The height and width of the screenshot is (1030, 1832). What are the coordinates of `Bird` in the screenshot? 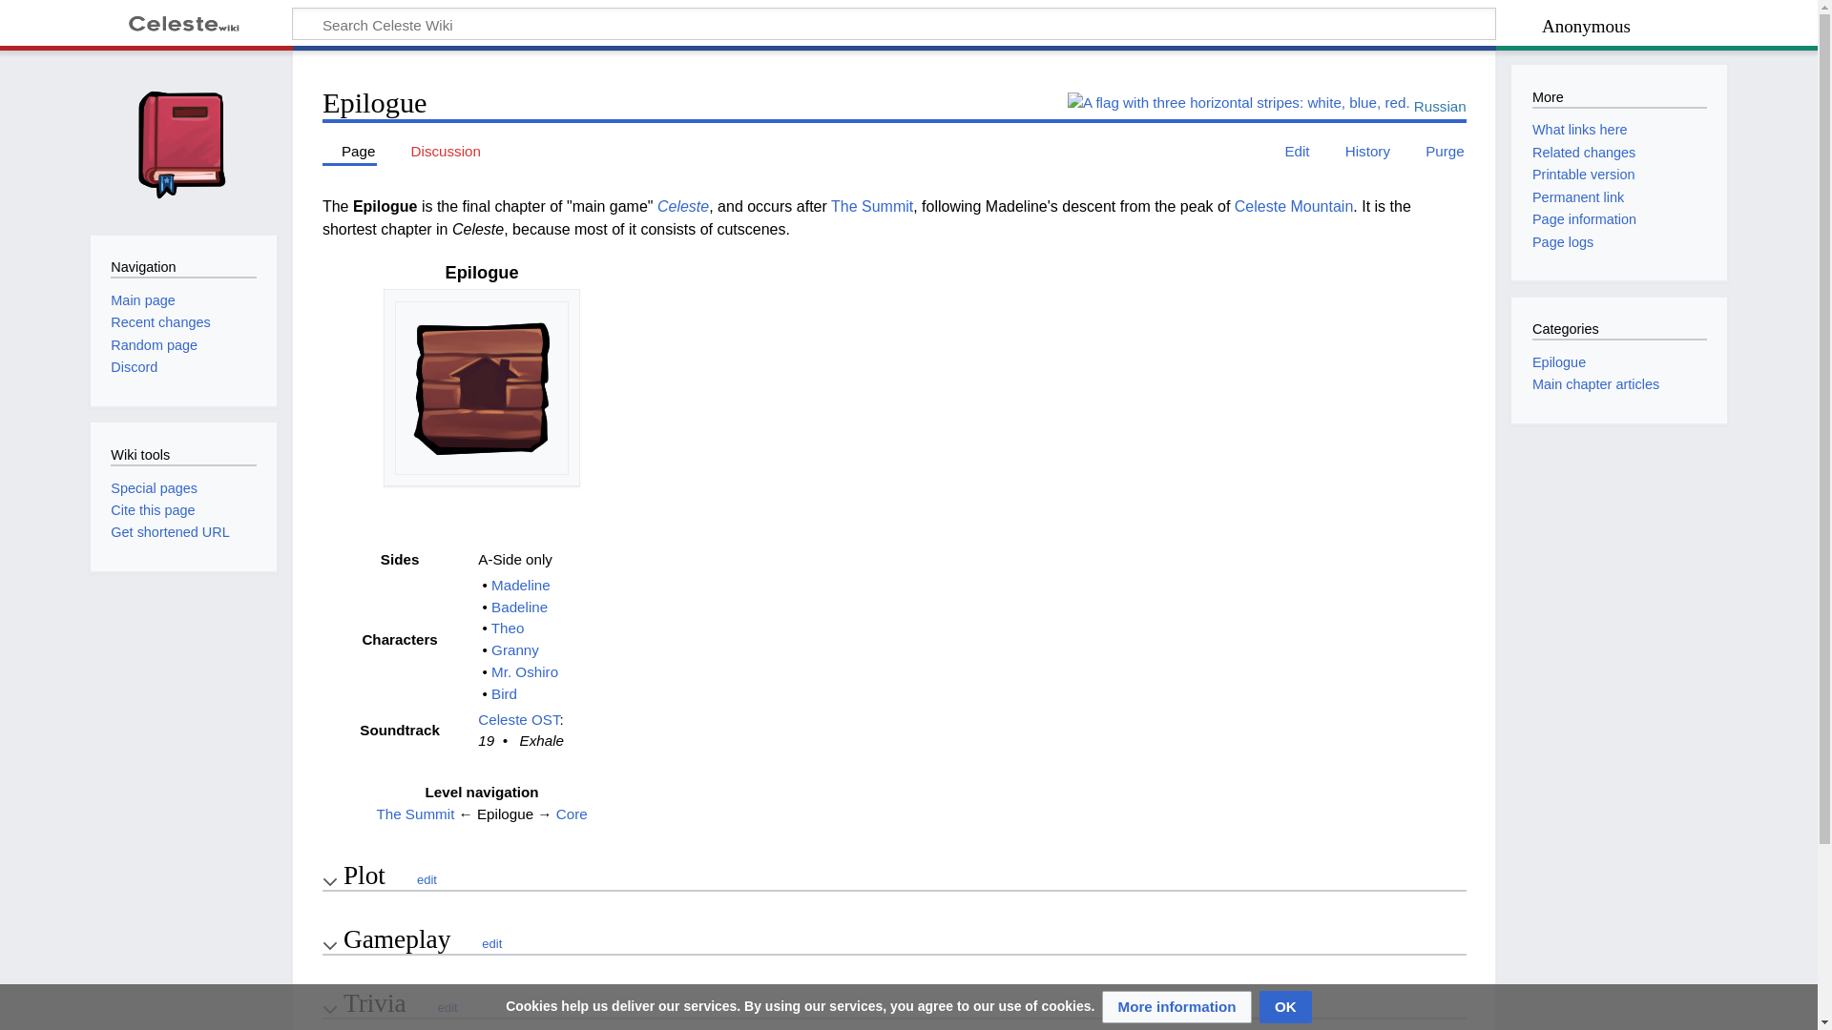 It's located at (504, 693).